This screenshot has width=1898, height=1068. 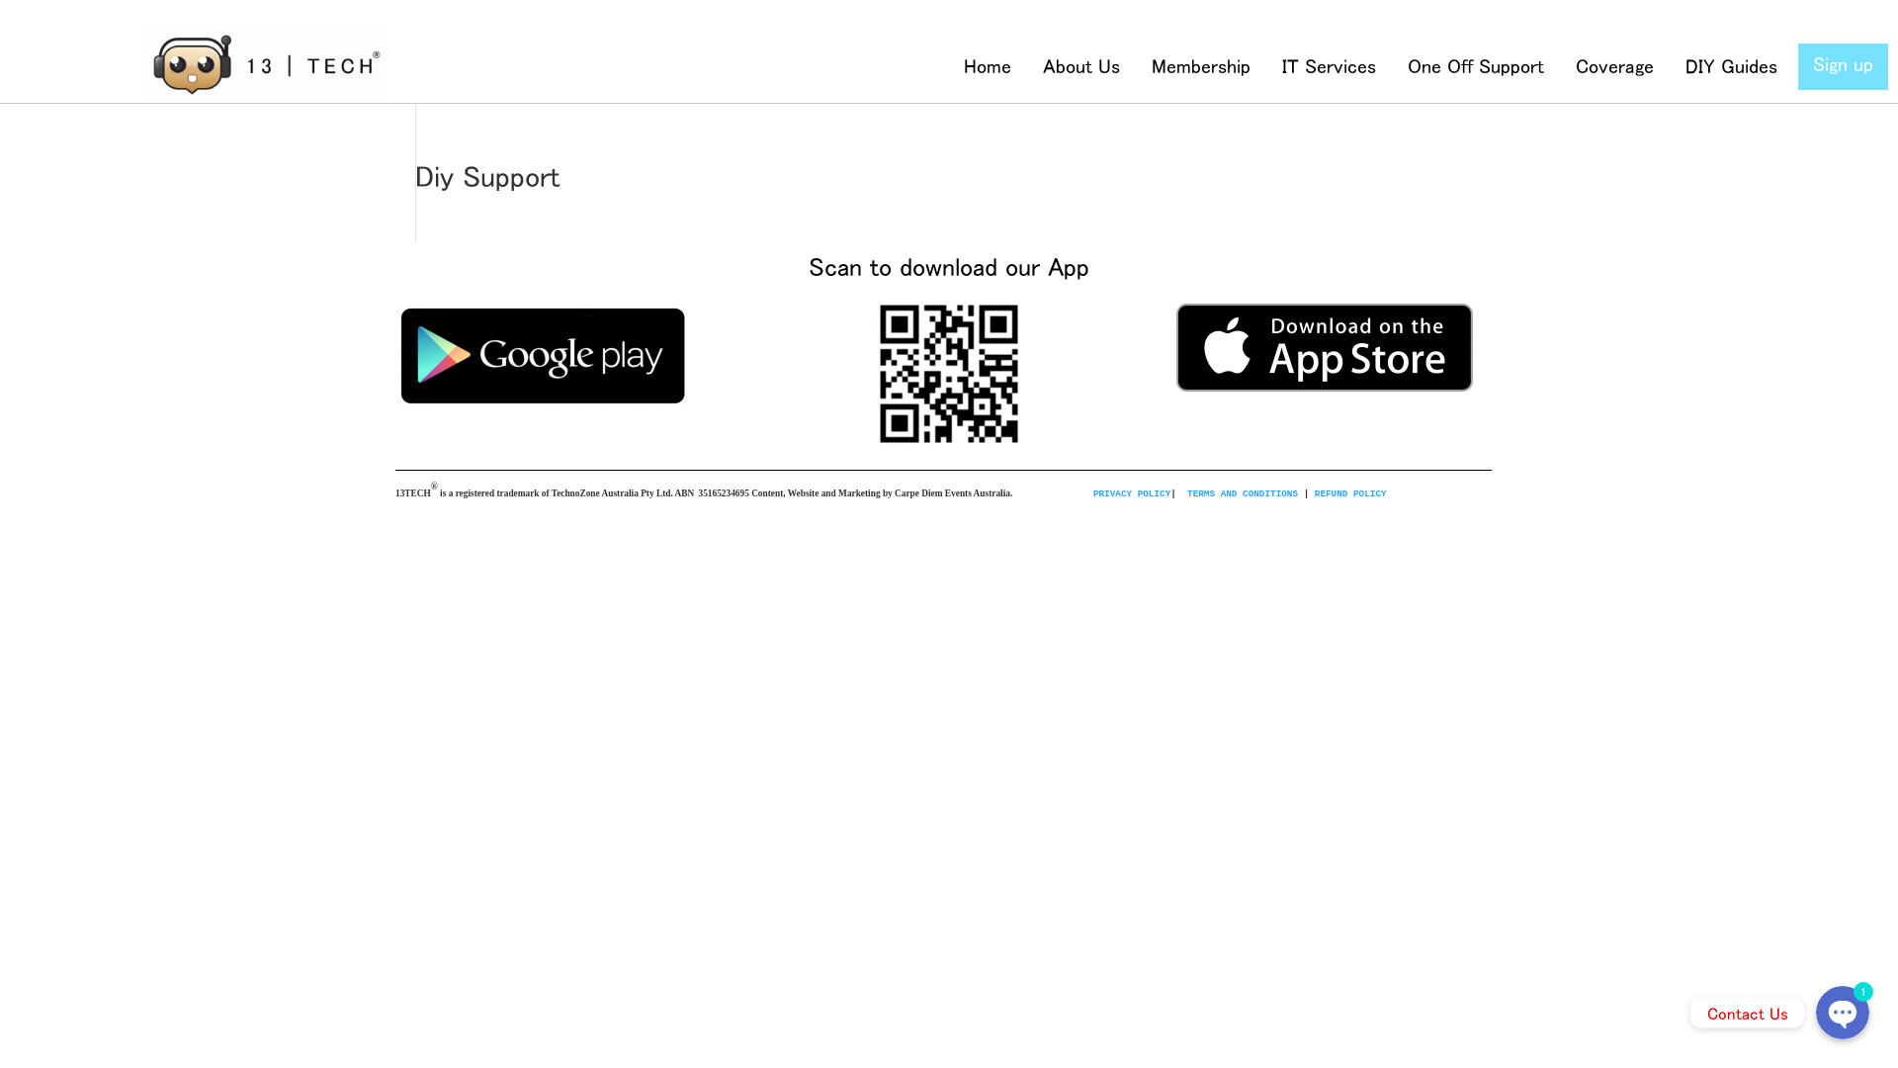 What do you see at coordinates (1350, 494) in the screenshot?
I see `REFUND POLICY` at bounding box center [1350, 494].